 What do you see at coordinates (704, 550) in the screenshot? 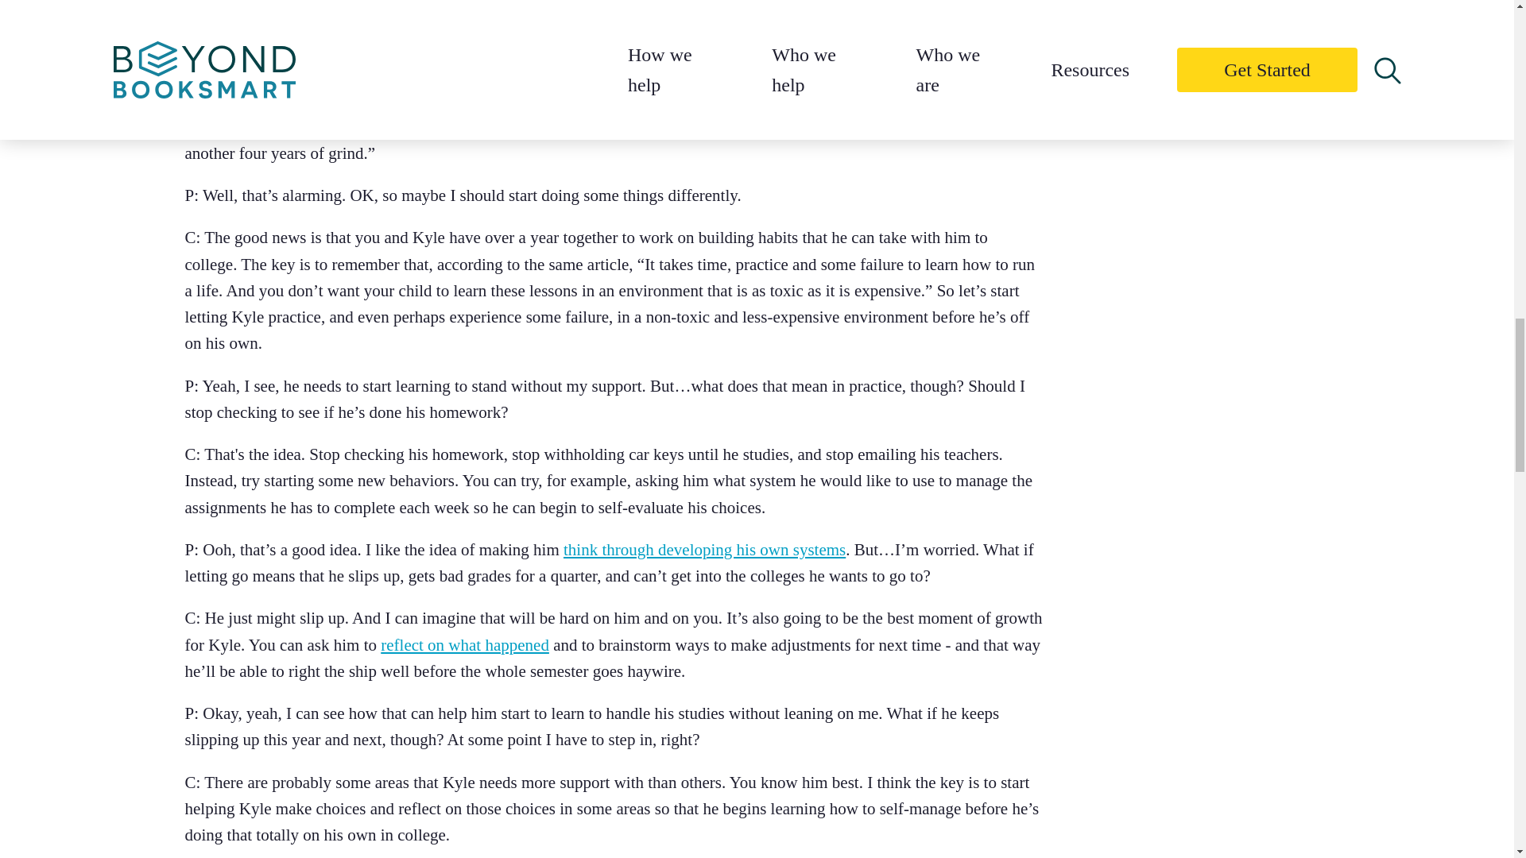
I see `think through developing his own systems` at bounding box center [704, 550].